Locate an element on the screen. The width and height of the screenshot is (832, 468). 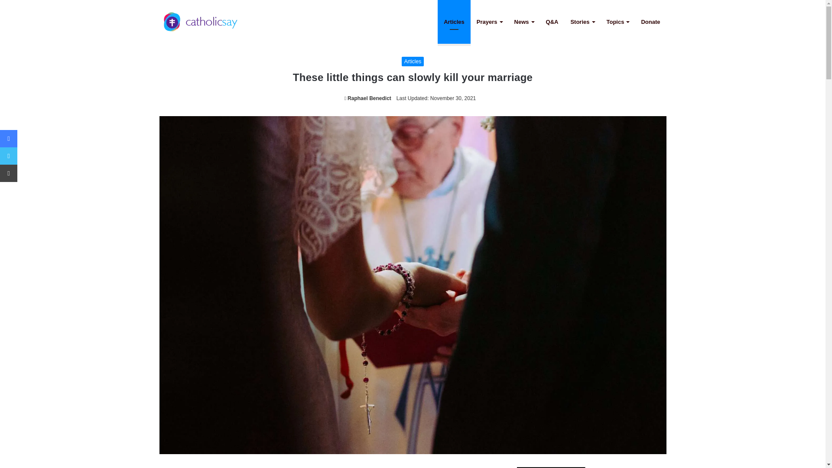
Facebook is located at coordinates (9, 139).